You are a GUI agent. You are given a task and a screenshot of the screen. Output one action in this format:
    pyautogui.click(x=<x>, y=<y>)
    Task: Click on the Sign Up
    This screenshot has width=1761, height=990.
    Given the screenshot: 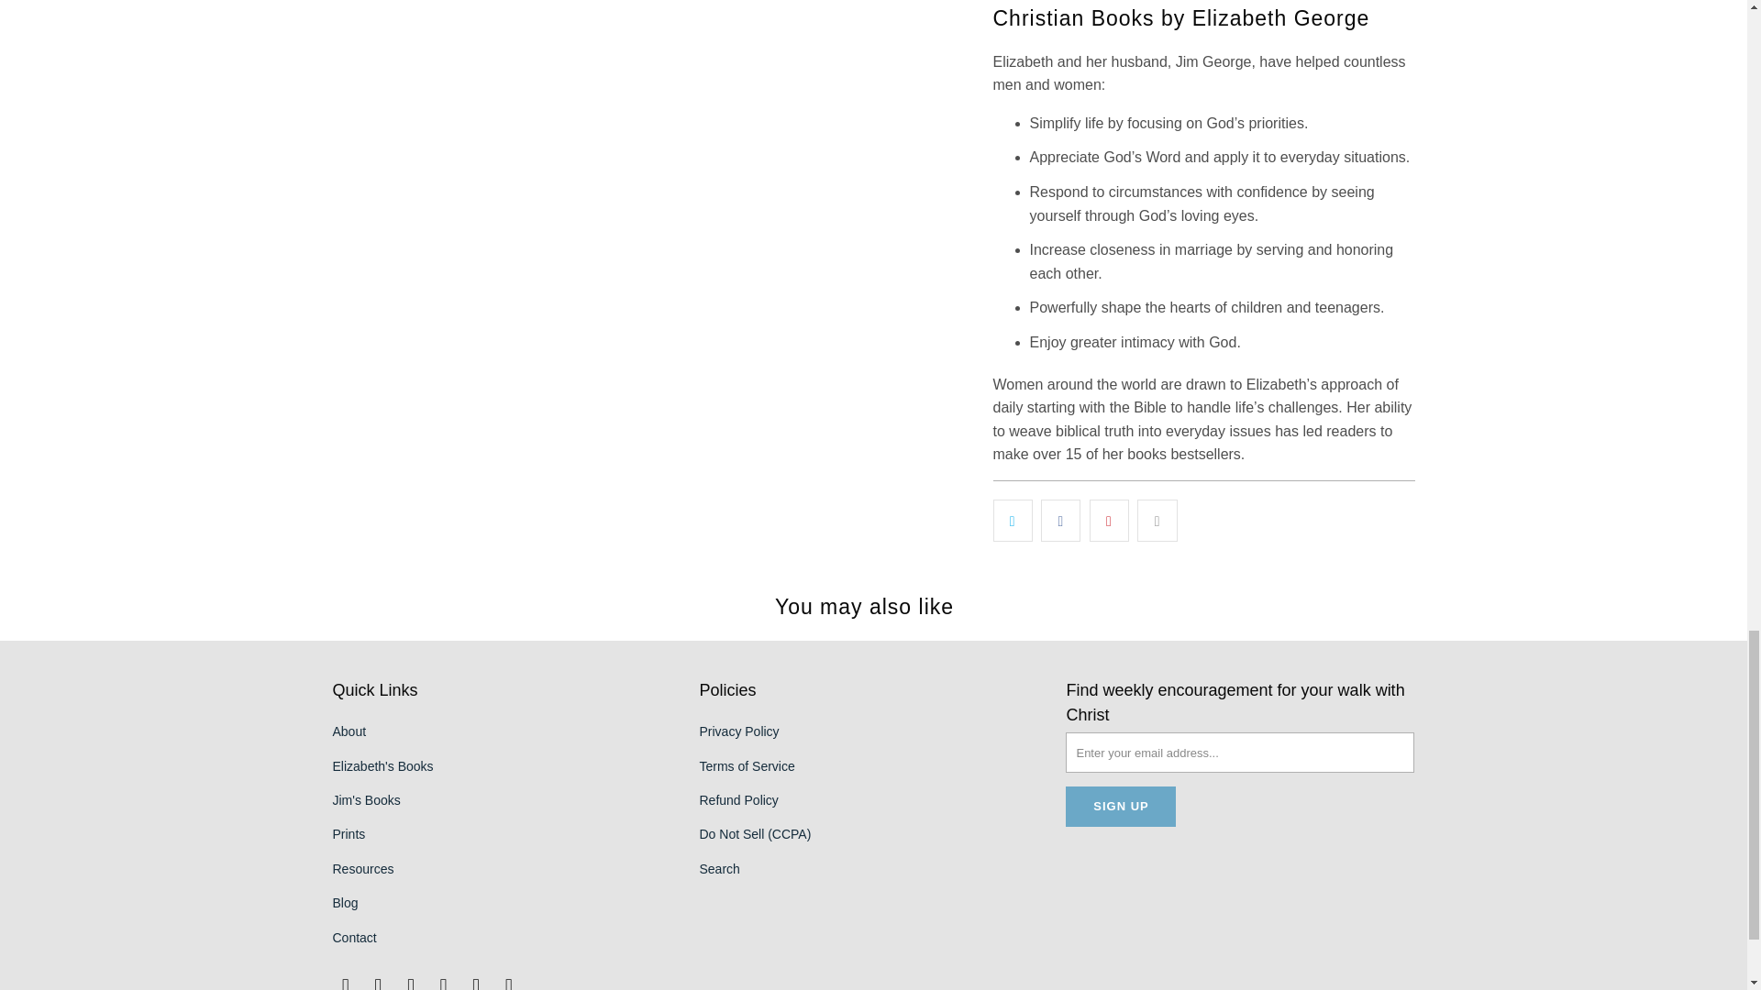 What is the action you would take?
    pyautogui.click(x=1121, y=806)
    